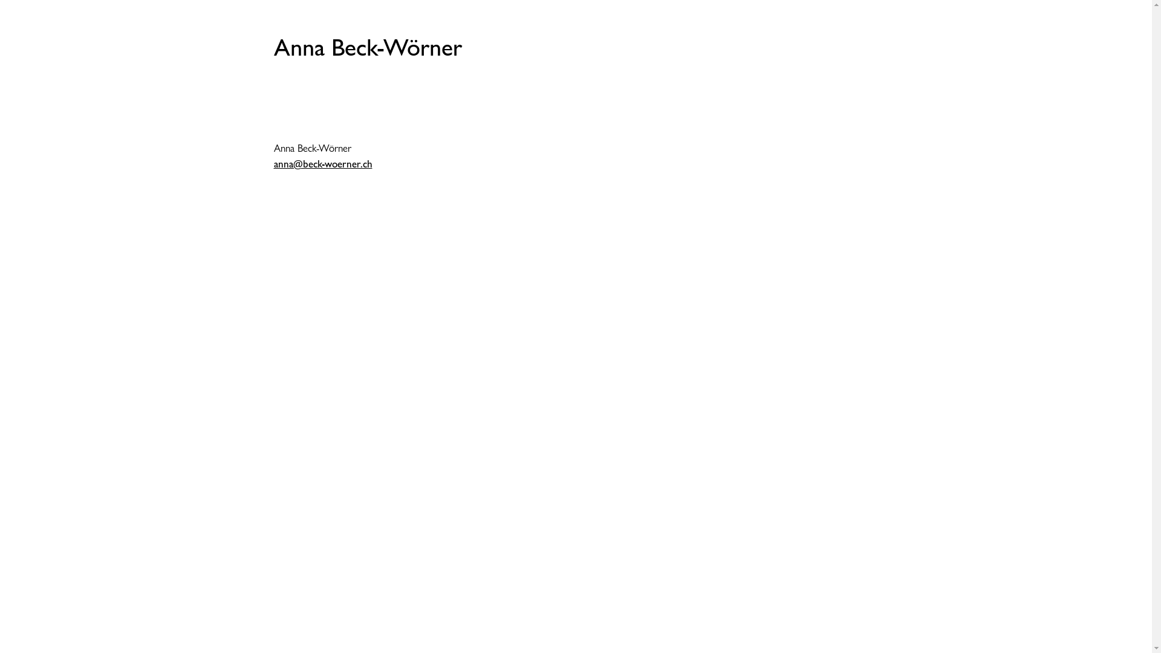 Image resolution: width=1161 pixels, height=653 pixels. I want to click on anna@beck-woerner.ch, so click(323, 164).